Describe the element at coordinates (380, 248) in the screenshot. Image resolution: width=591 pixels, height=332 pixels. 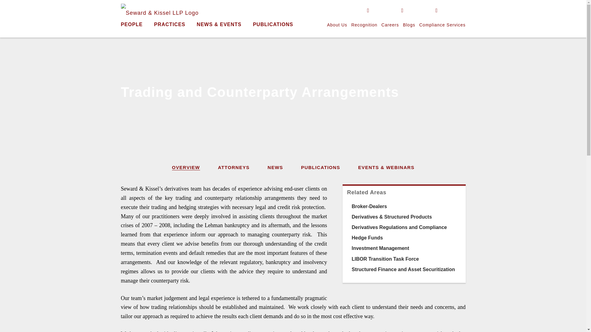
I see `Investment Management` at that location.